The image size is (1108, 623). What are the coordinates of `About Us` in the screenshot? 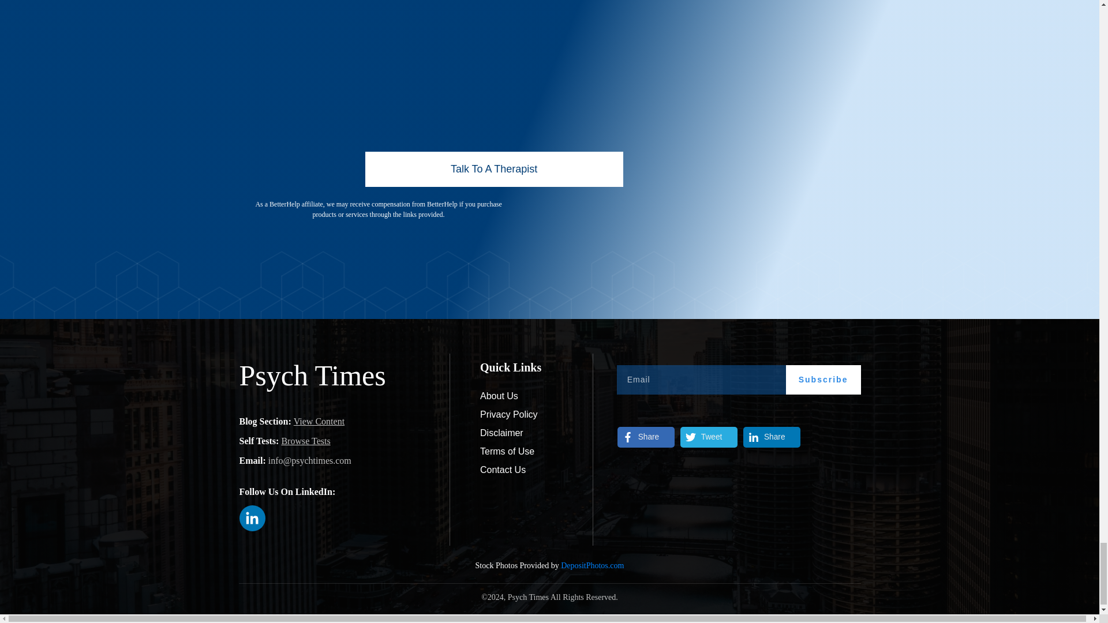 It's located at (499, 396).